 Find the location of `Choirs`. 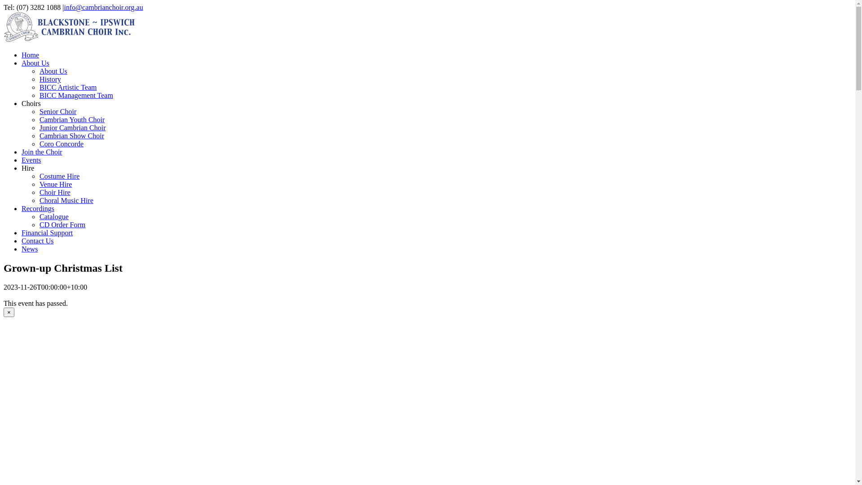

Choirs is located at coordinates (31, 103).